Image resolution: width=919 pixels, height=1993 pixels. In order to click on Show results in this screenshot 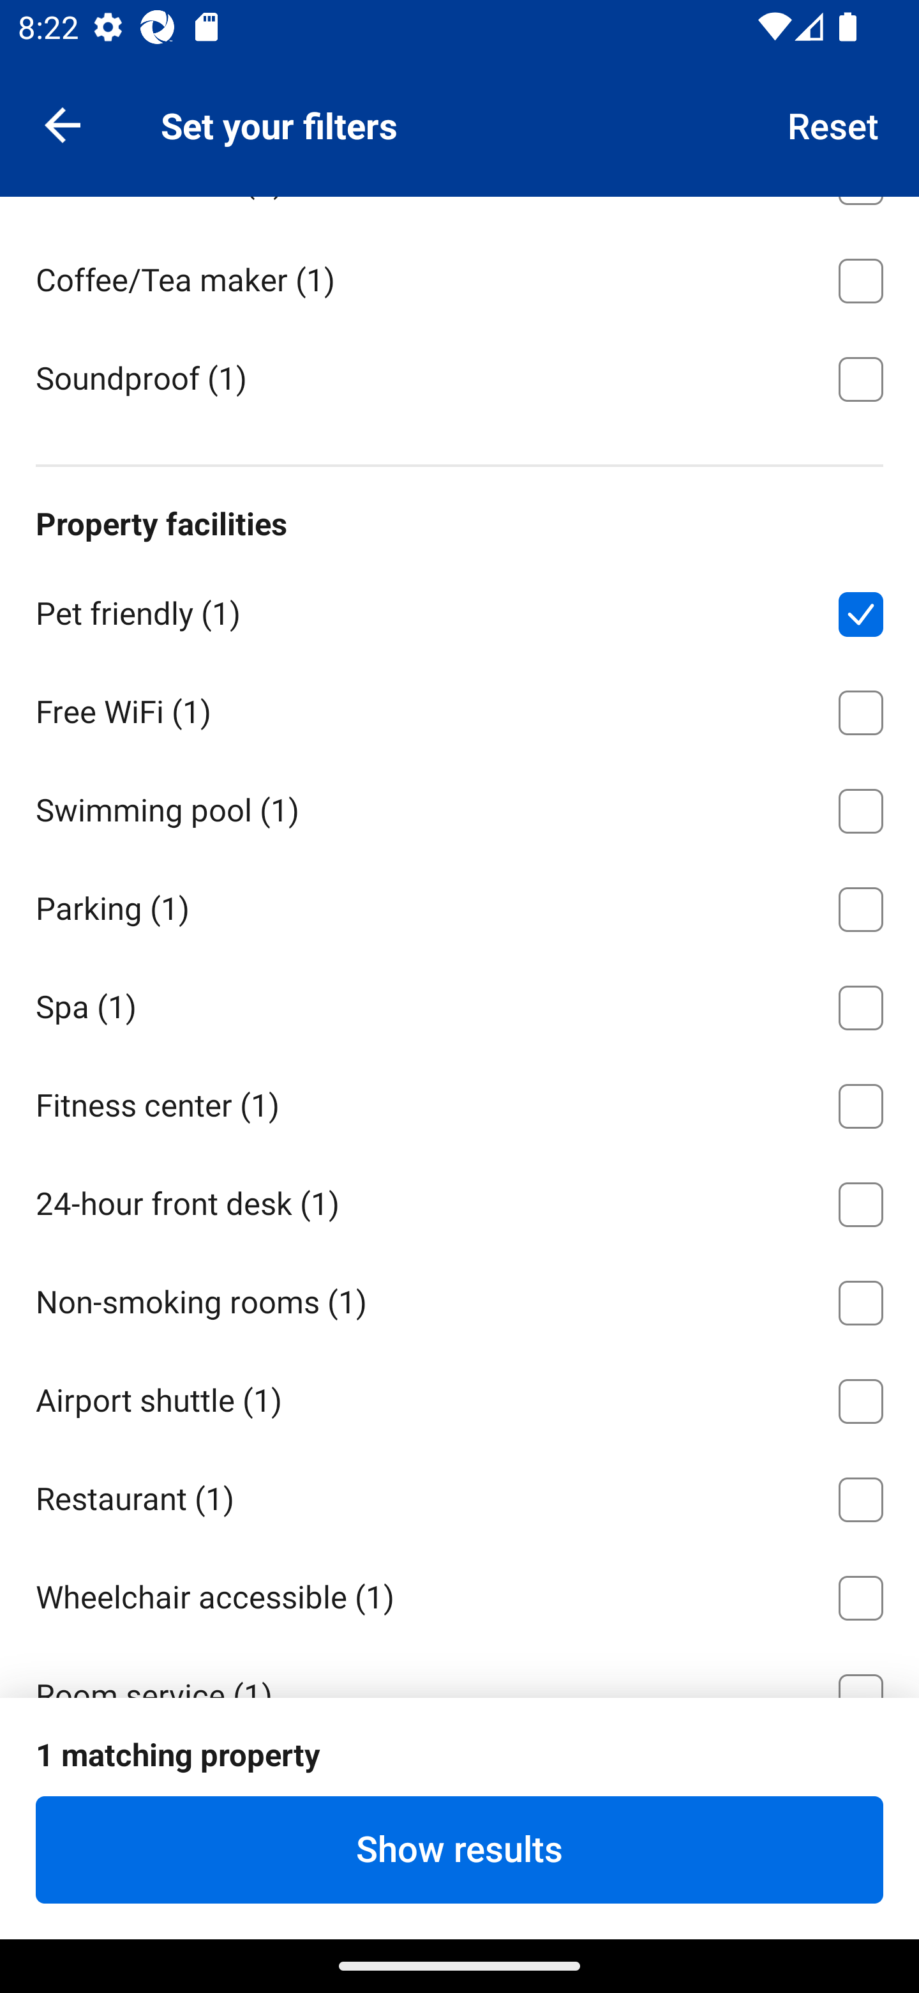, I will do `click(459, 1849)`.